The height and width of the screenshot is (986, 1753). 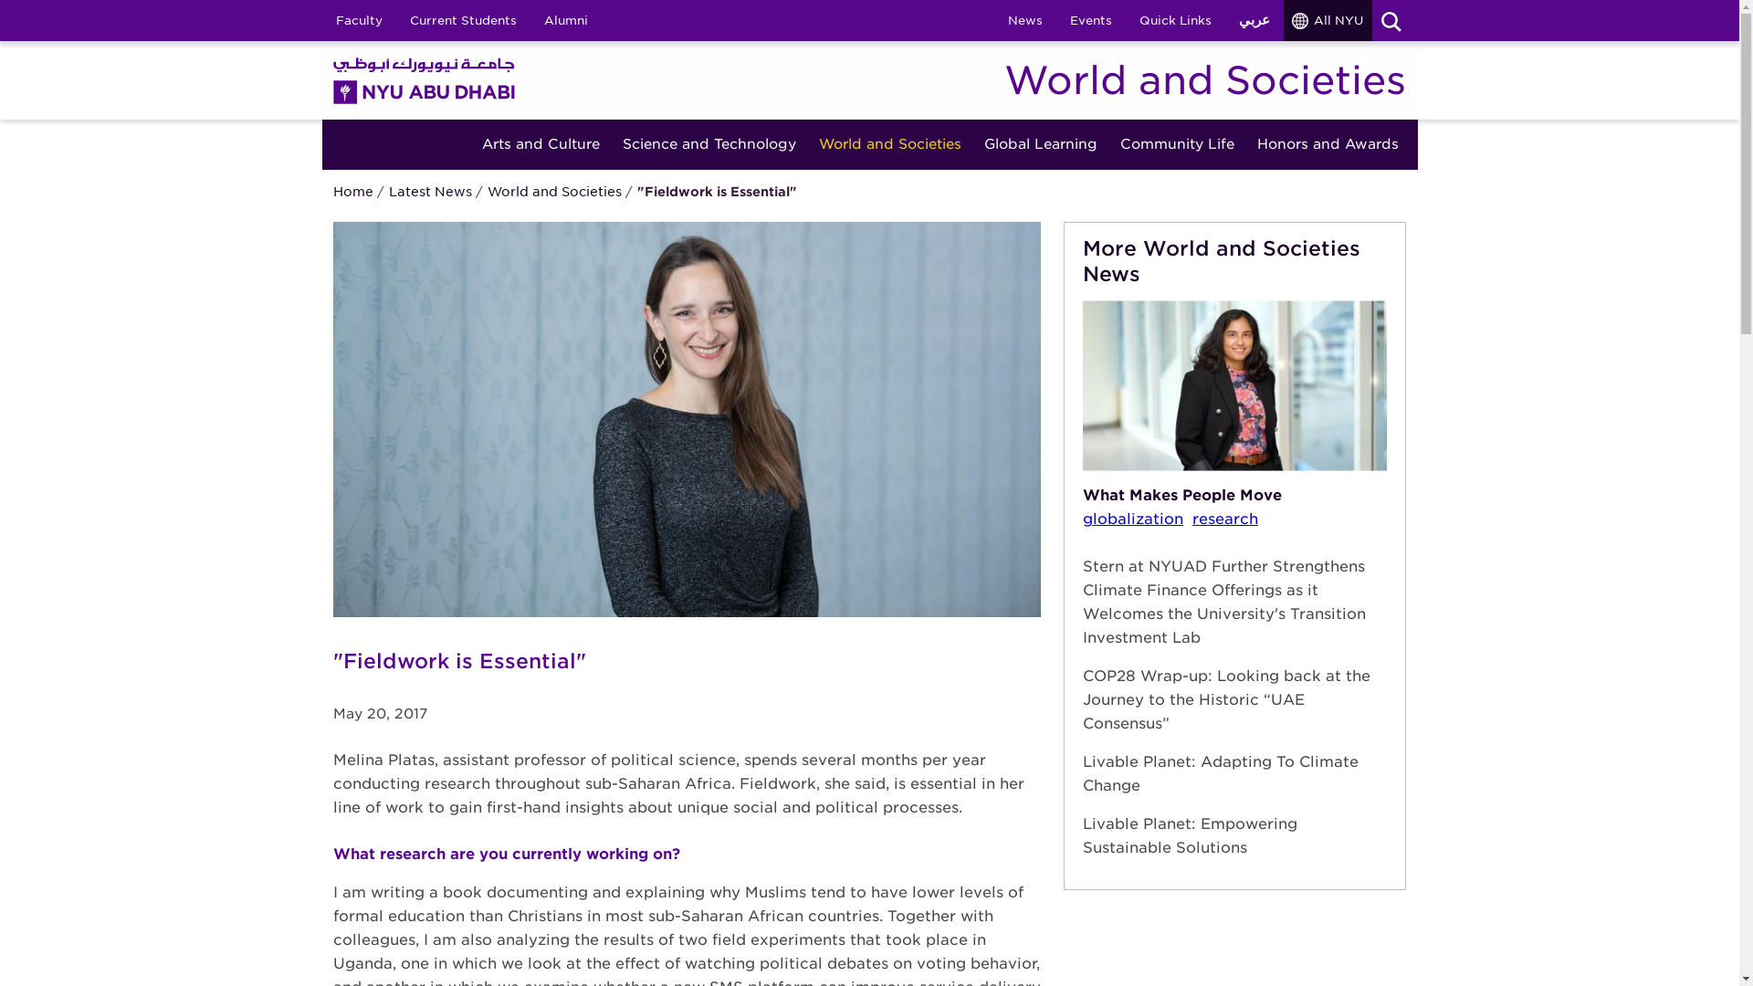 What do you see at coordinates (463, 20) in the screenshot?
I see `Current Students` at bounding box center [463, 20].